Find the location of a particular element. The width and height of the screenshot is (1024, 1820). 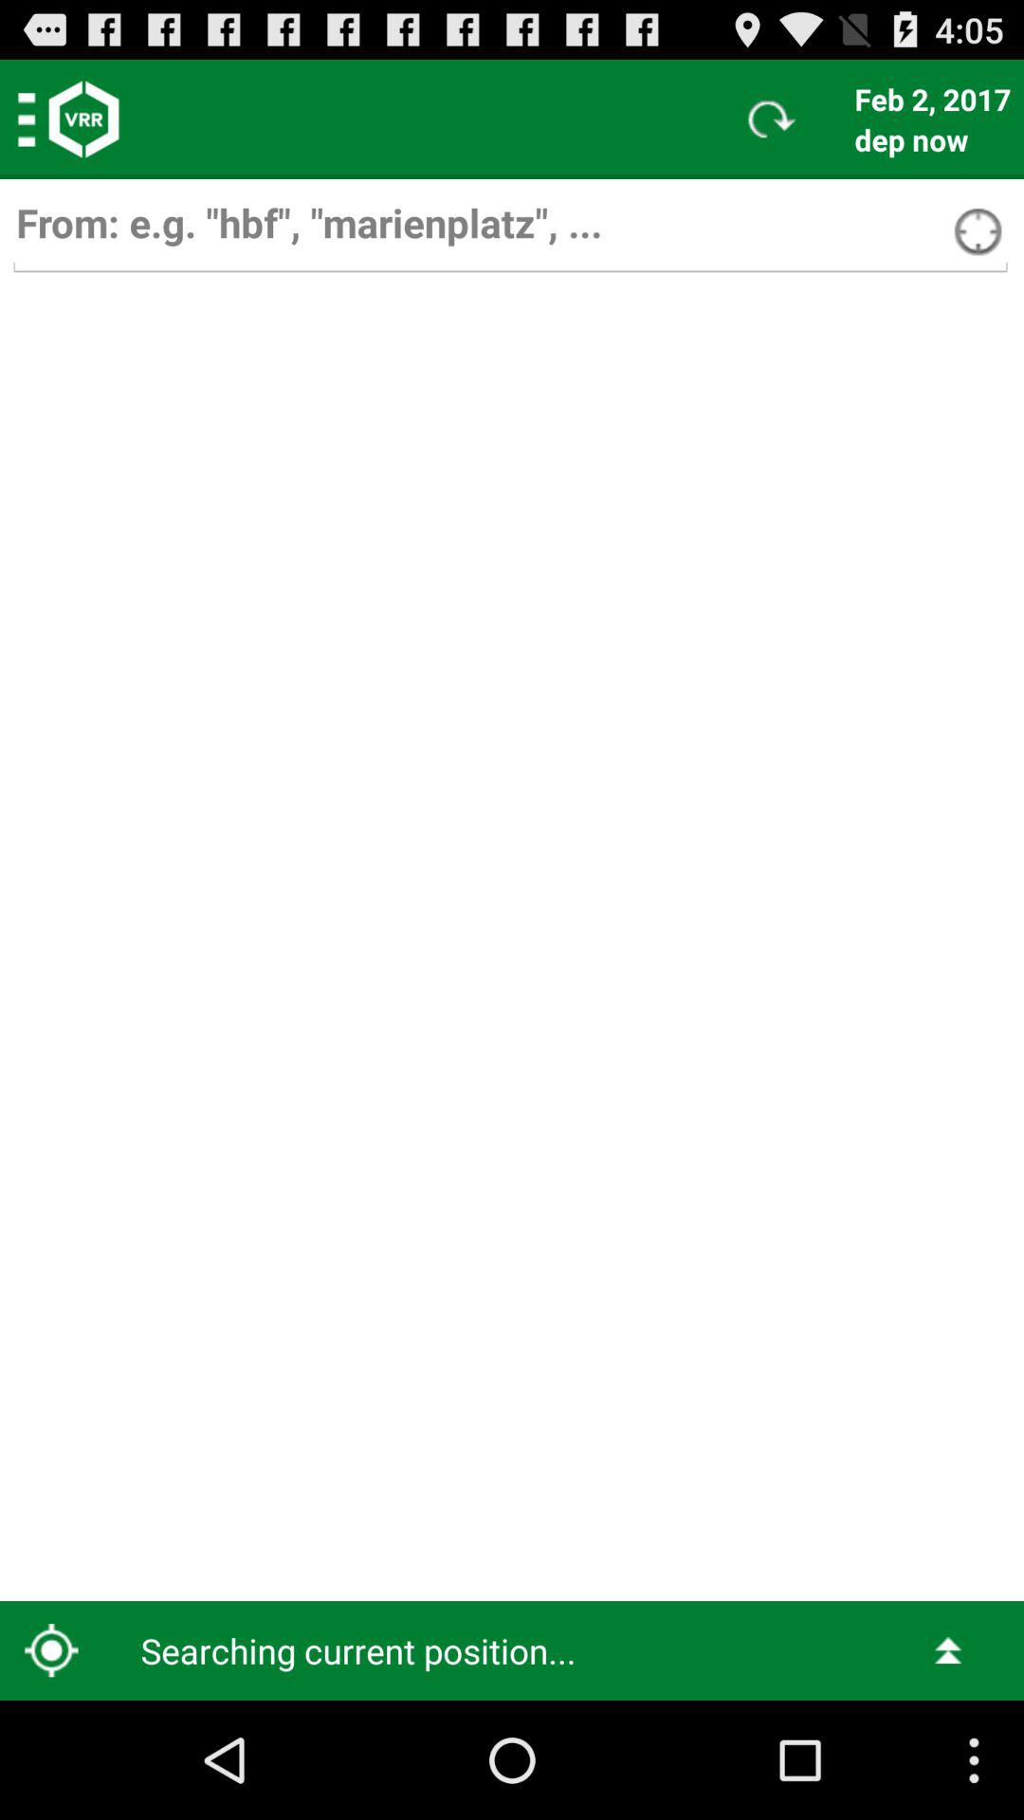

enter location is located at coordinates (510, 231).